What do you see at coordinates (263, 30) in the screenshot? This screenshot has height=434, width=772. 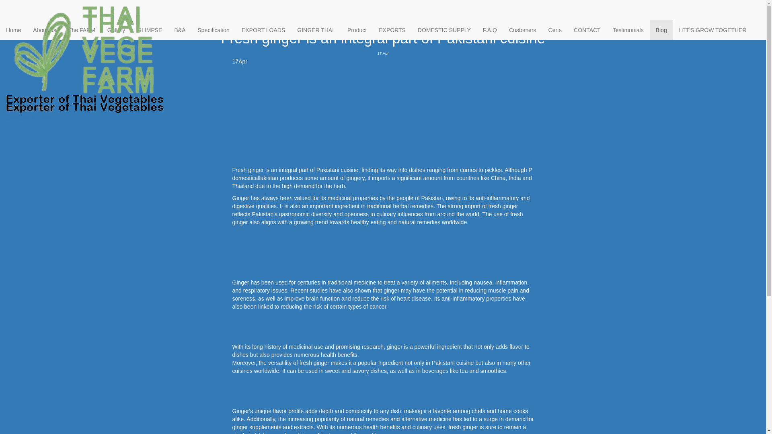 I see `EXPORT LOADS` at bounding box center [263, 30].